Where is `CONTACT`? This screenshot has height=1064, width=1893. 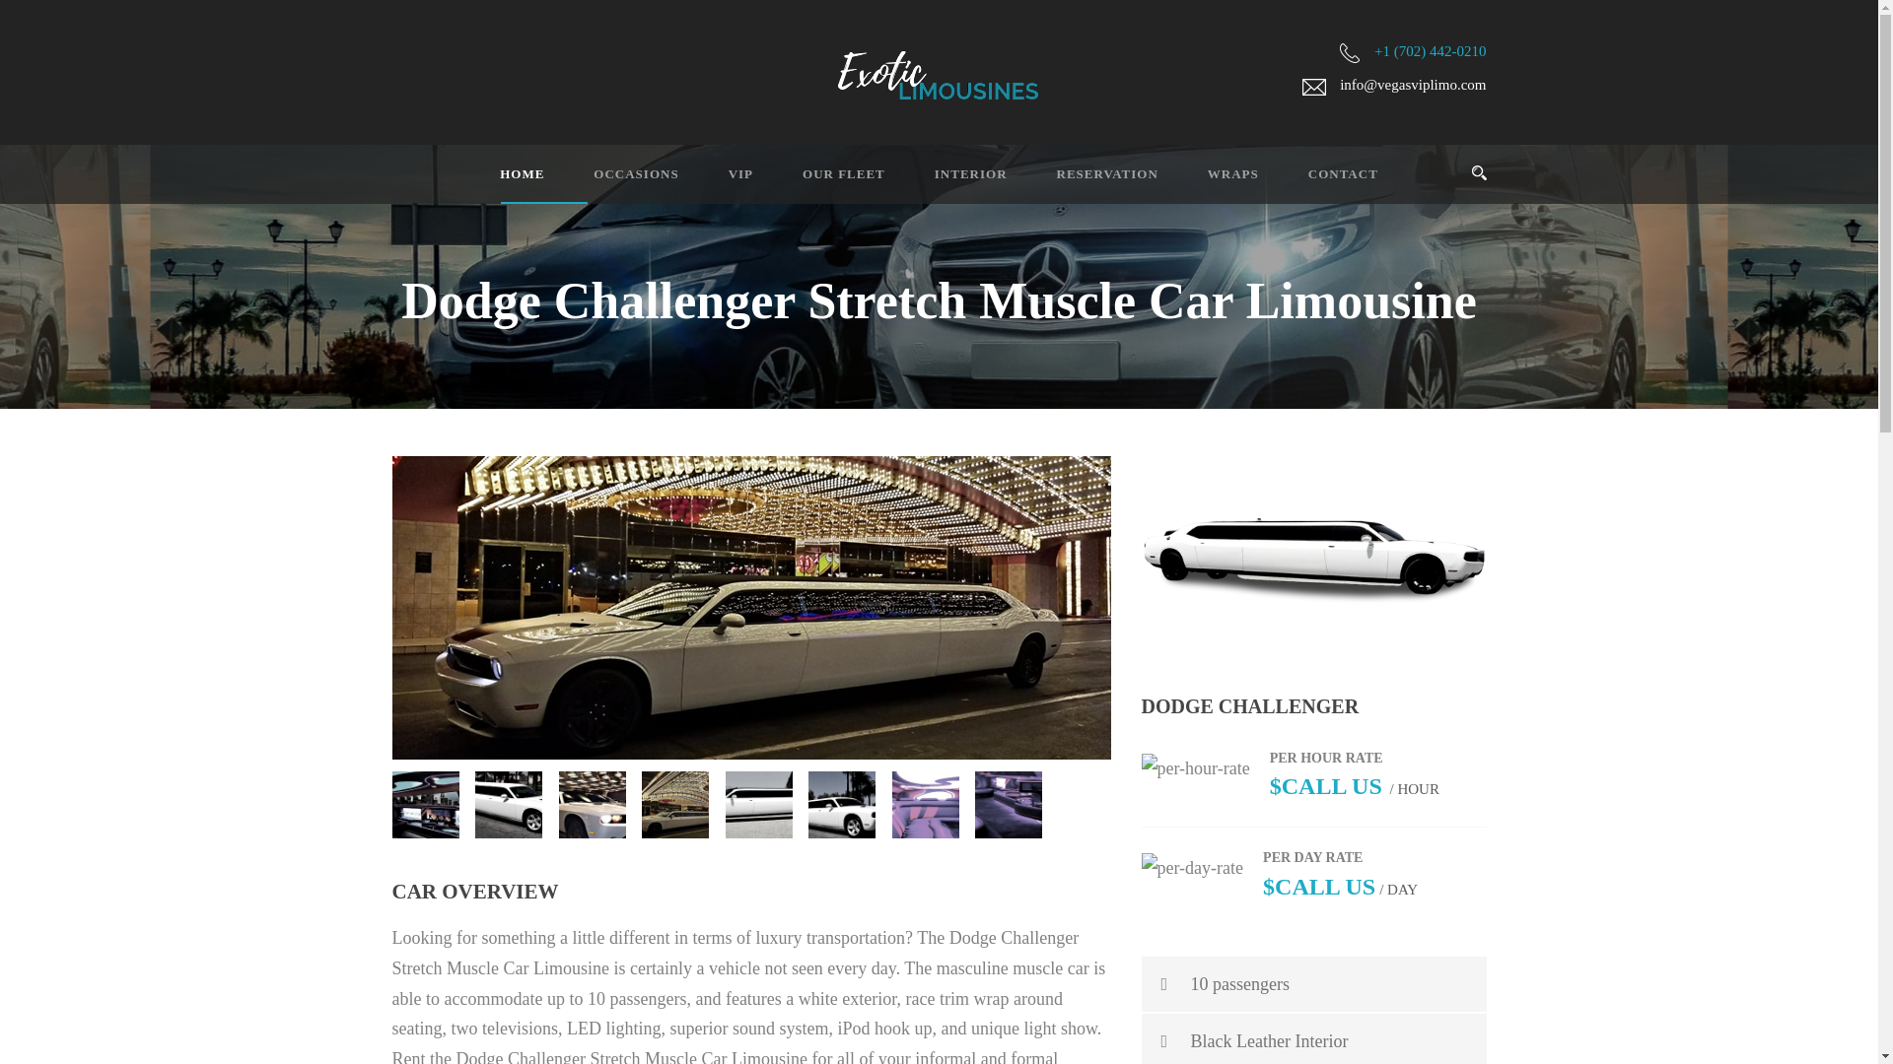
CONTACT is located at coordinates (1317, 183).